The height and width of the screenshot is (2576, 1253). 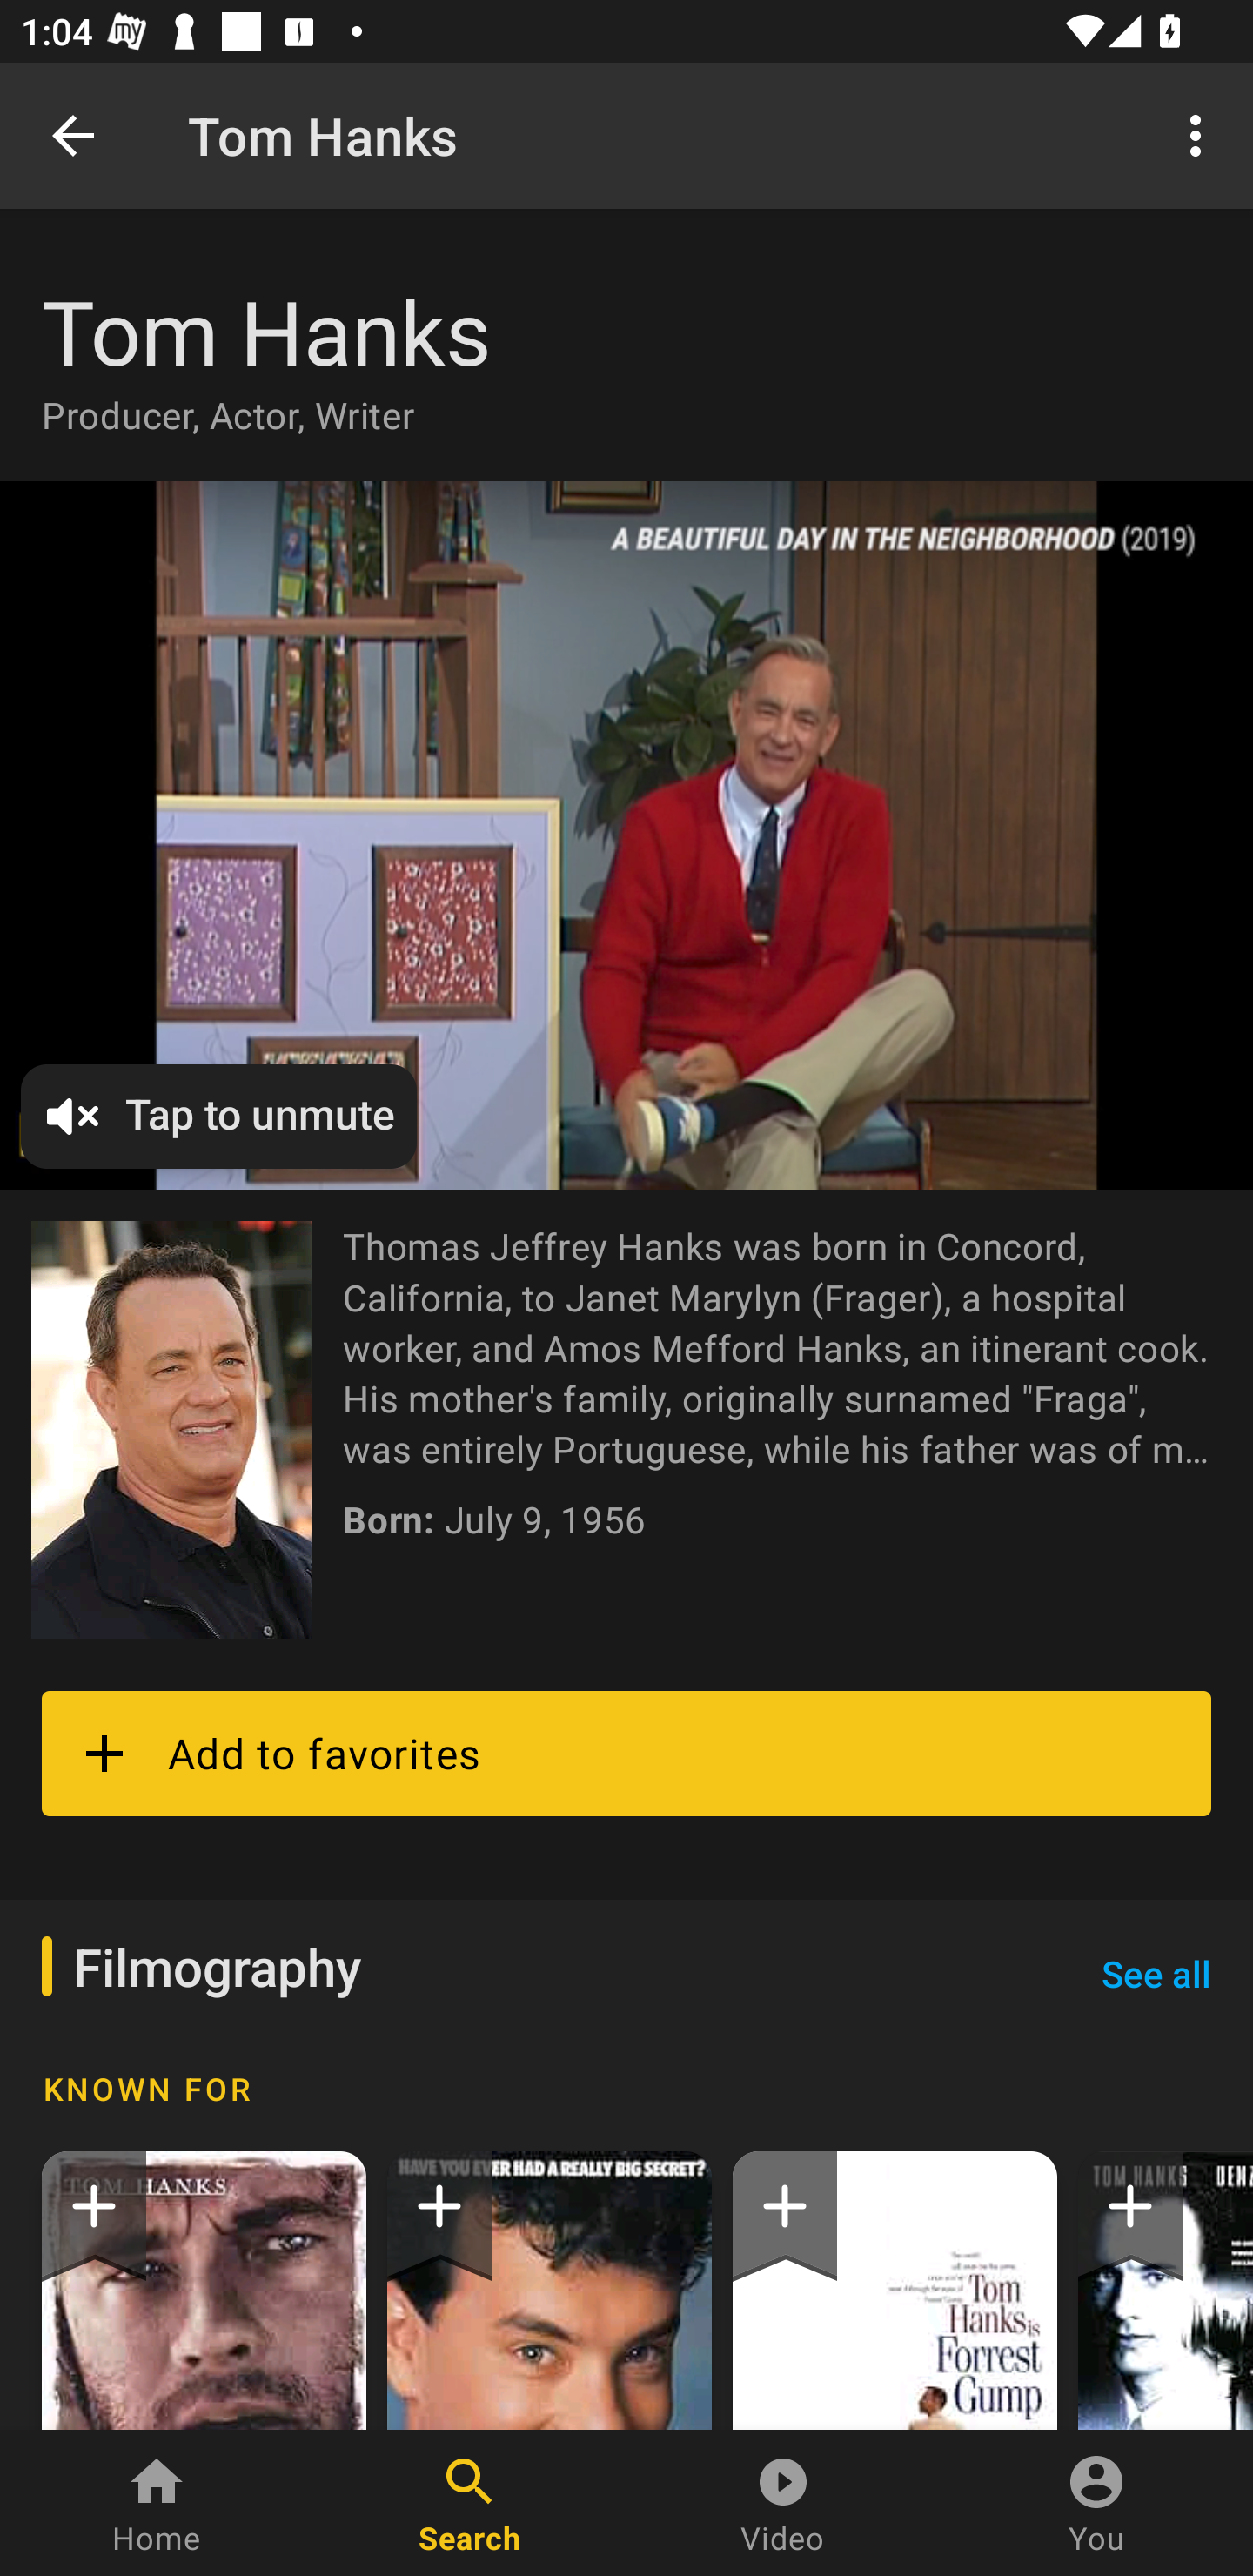 What do you see at coordinates (219, 1116) in the screenshot?
I see `Tap to unmute` at bounding box center [219, 1116].